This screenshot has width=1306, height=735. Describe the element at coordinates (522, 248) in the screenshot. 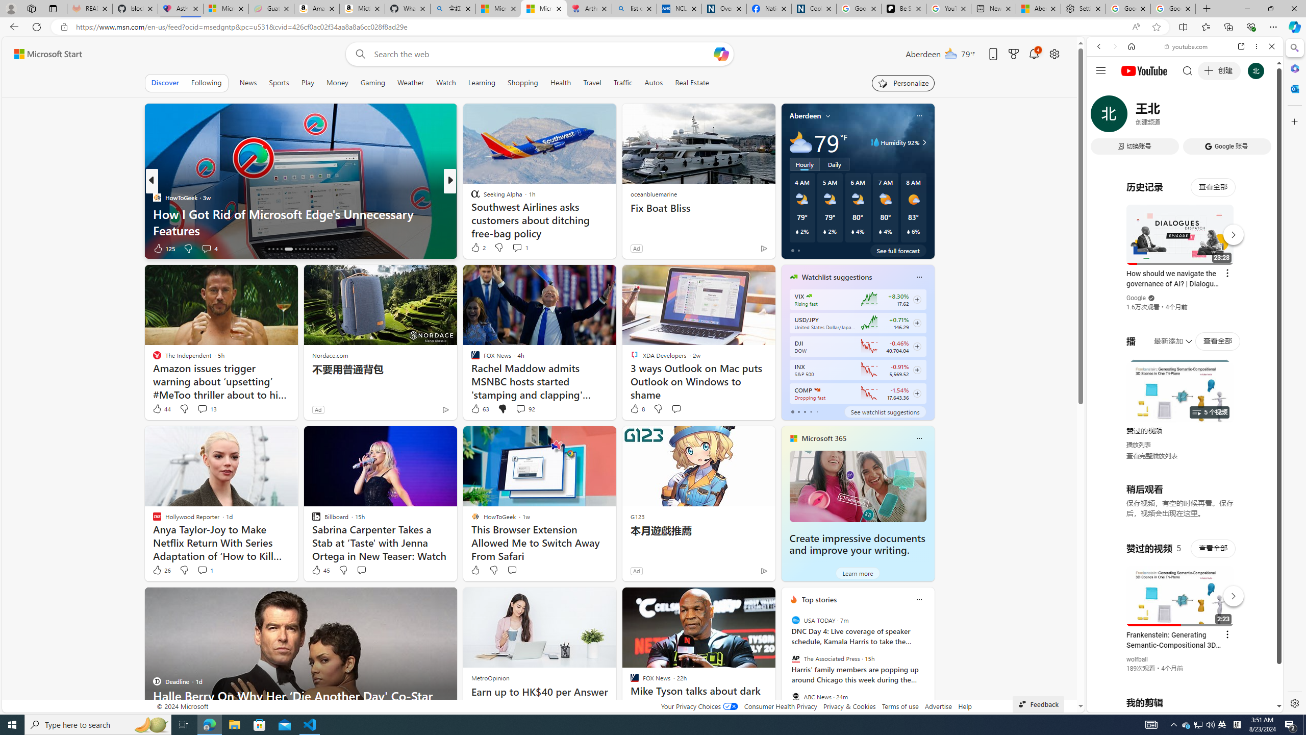

I see `View comments 25 Comment` at that location.